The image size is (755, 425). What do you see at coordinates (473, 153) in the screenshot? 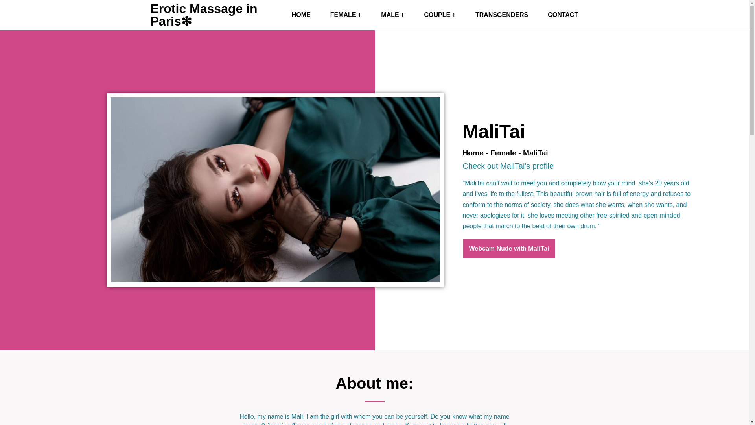
I see `Home` at bounding box center [473, 153].